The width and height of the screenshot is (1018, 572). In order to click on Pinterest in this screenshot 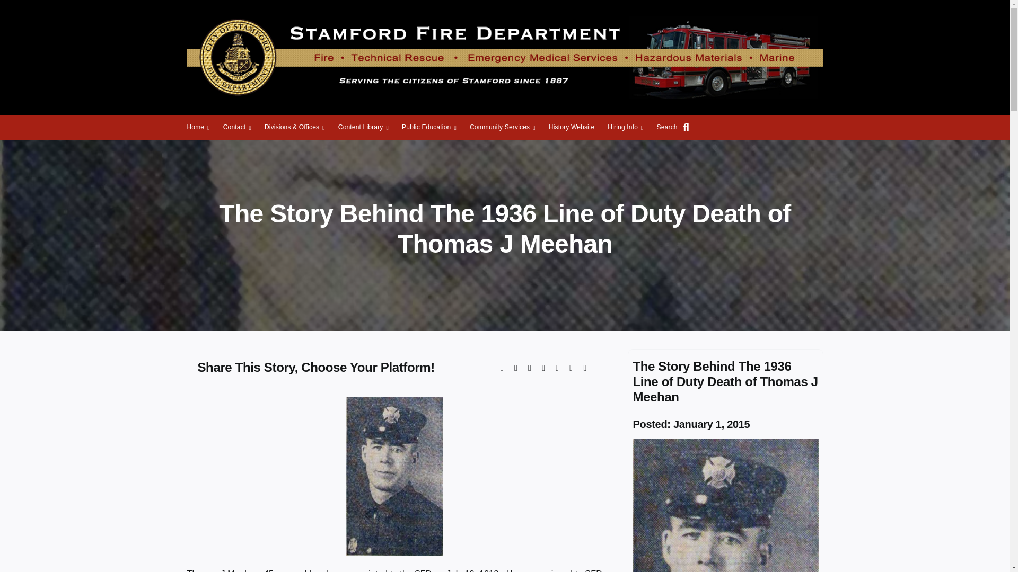, I will do `click(571, 368)`.